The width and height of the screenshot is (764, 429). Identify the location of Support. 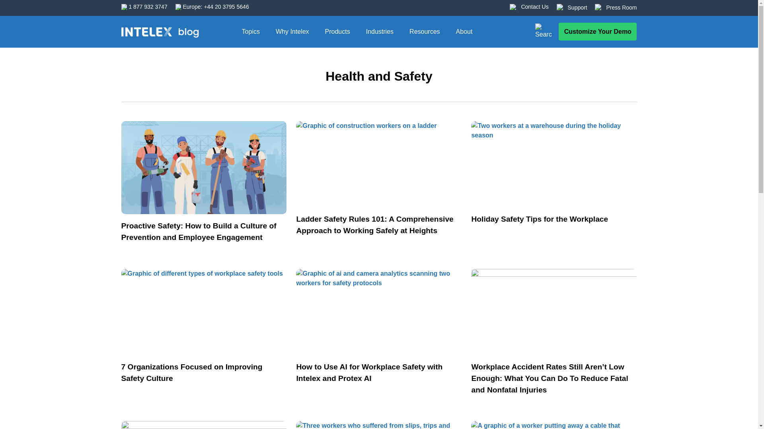
(577, 8).